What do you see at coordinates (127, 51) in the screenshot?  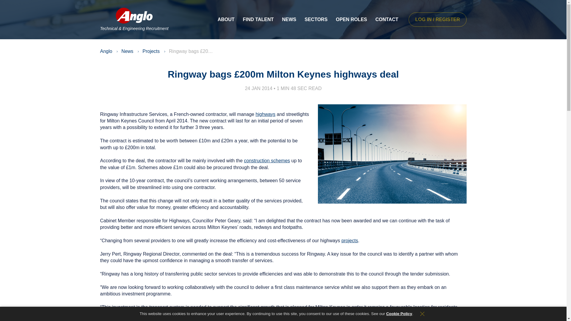 I see `News` at bounding box center [127, 51].